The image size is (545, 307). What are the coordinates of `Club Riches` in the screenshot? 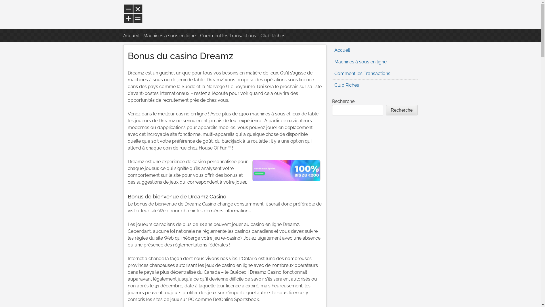 It's located at (273, 36).